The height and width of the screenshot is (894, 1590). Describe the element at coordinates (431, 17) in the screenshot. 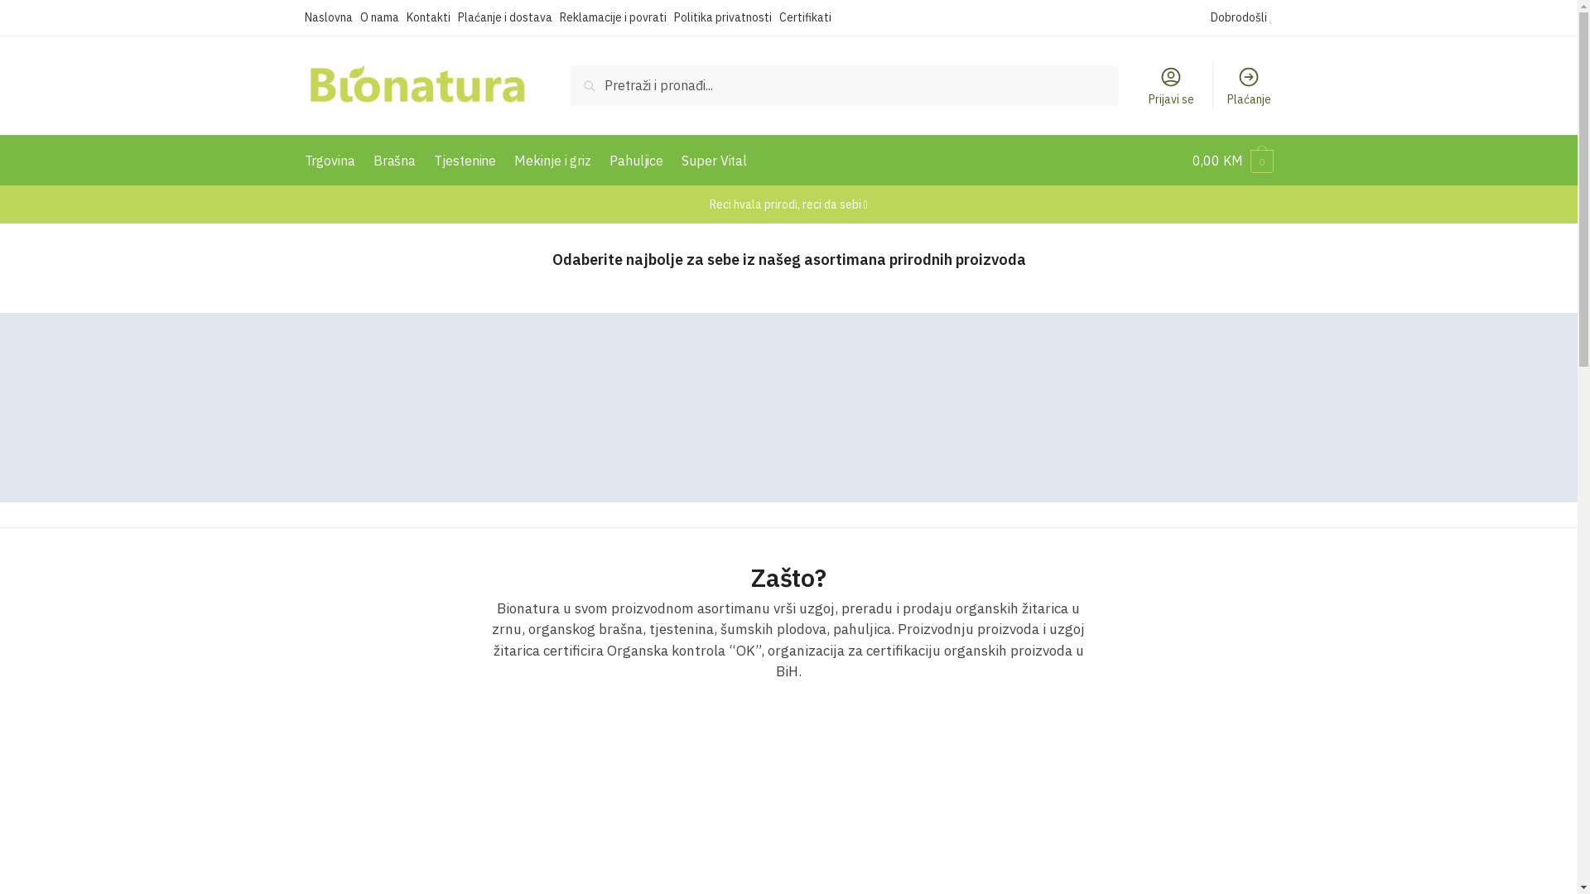

I see `Kontakti  ` at that location.